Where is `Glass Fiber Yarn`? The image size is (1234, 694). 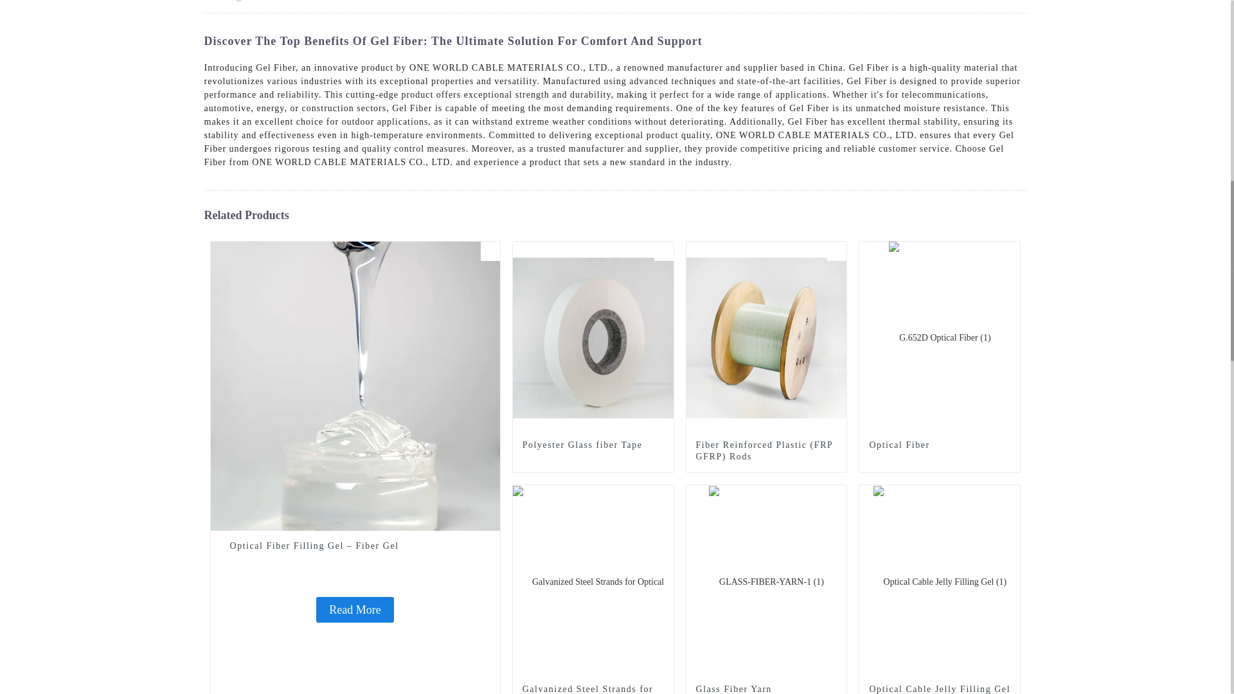
Glass Fiber Yarn is located at coordinates (766, 581).